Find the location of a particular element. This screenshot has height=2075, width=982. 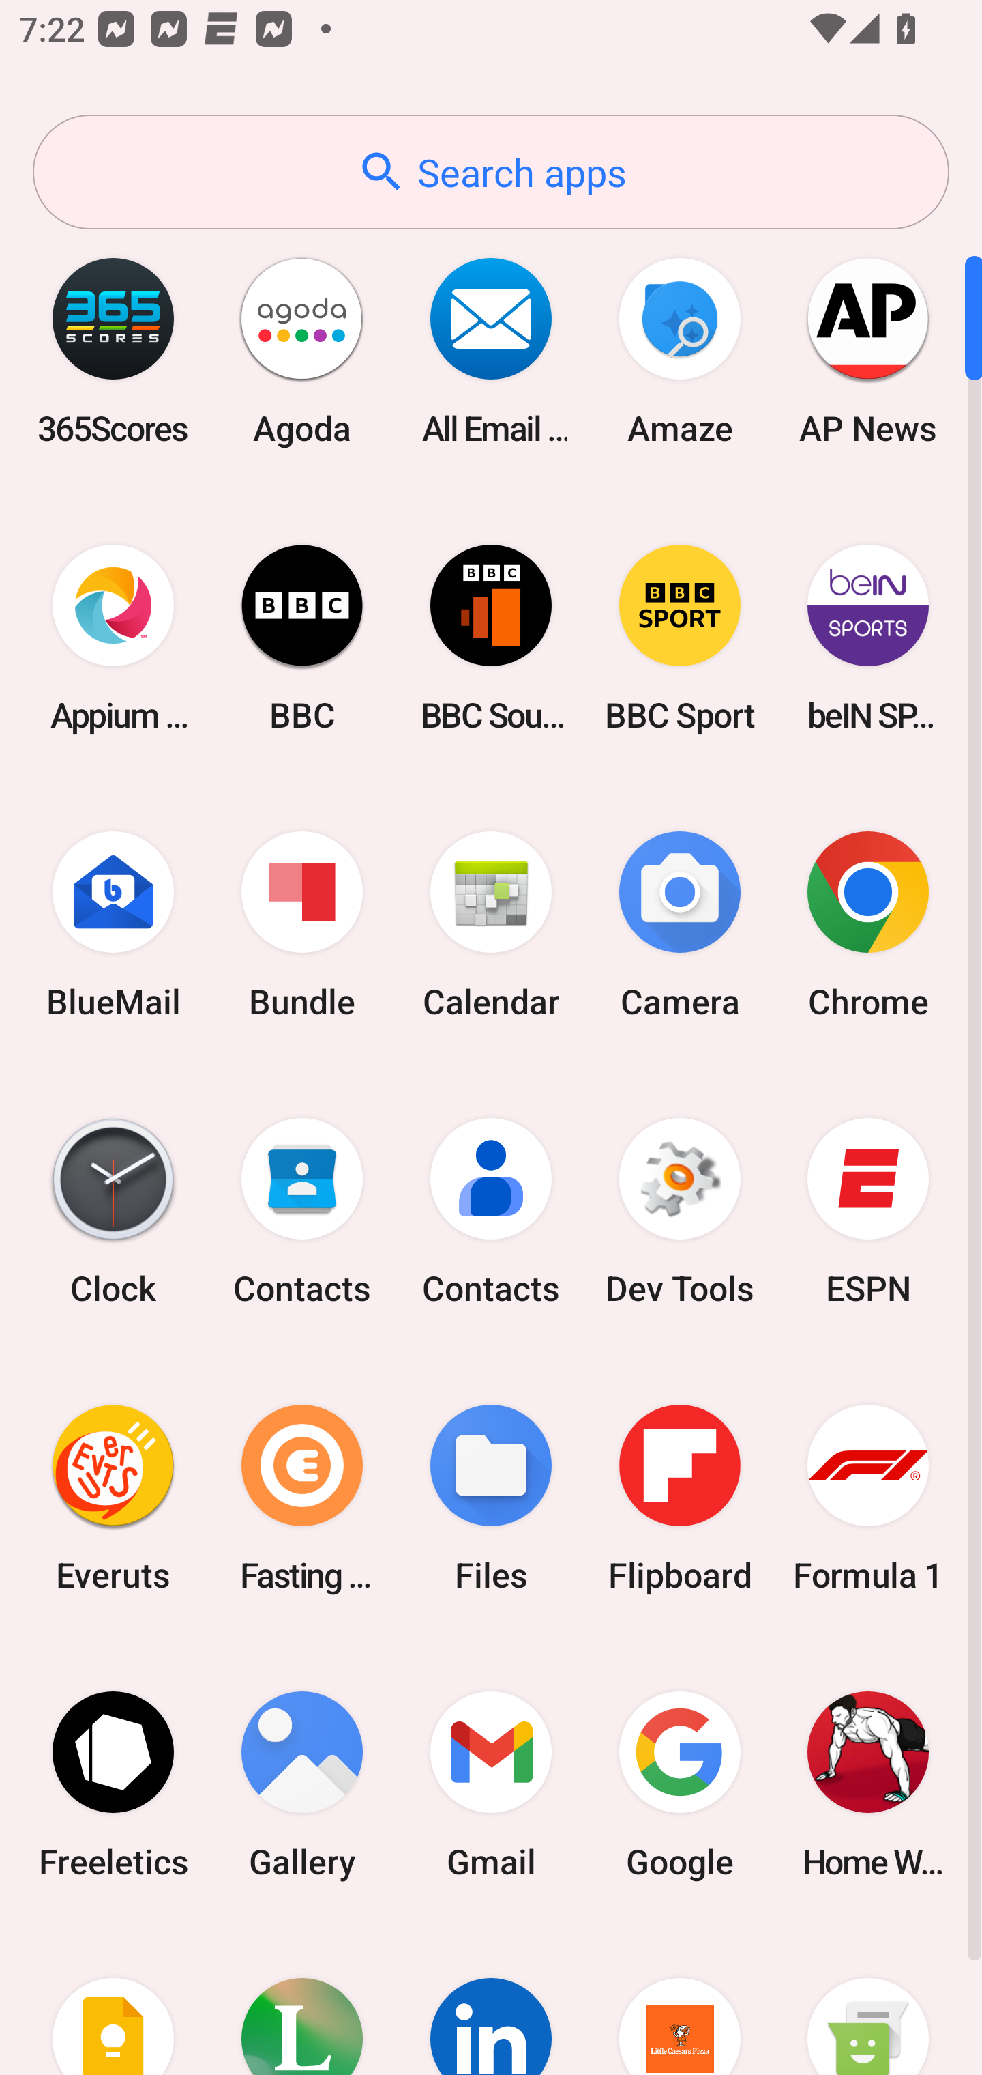

All Email Connect is located at coordinates (491, 351).